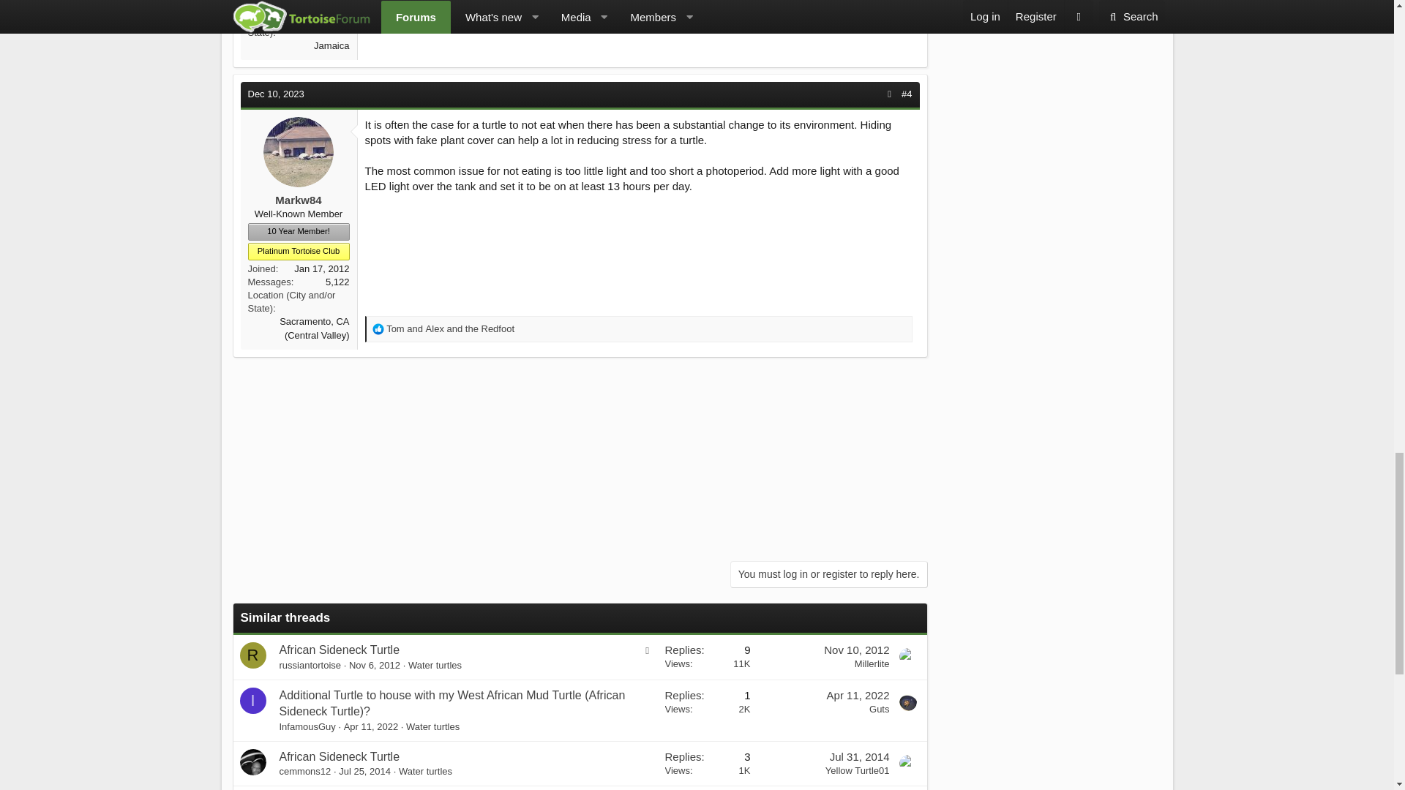  I want to click on Dec 10, 2023 at 7:53 AM, so click(275, 94).